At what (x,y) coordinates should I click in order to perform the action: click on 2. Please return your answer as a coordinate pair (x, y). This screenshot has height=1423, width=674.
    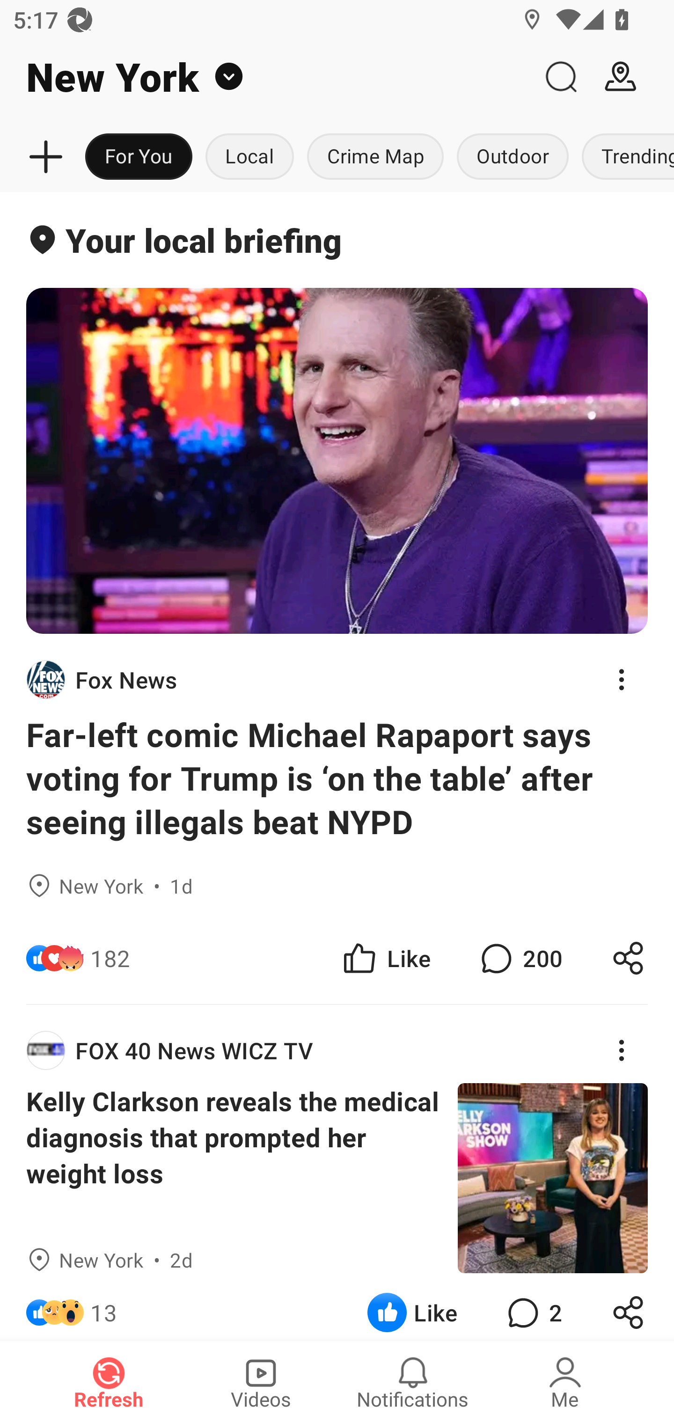
    Looking at the image, I should click on (533, 1307).